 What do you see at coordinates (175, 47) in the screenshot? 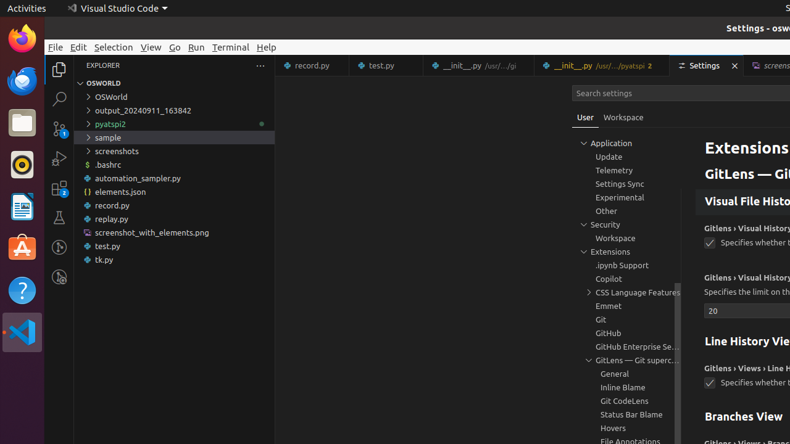
I see `Go` at bounding box center [175, 47].